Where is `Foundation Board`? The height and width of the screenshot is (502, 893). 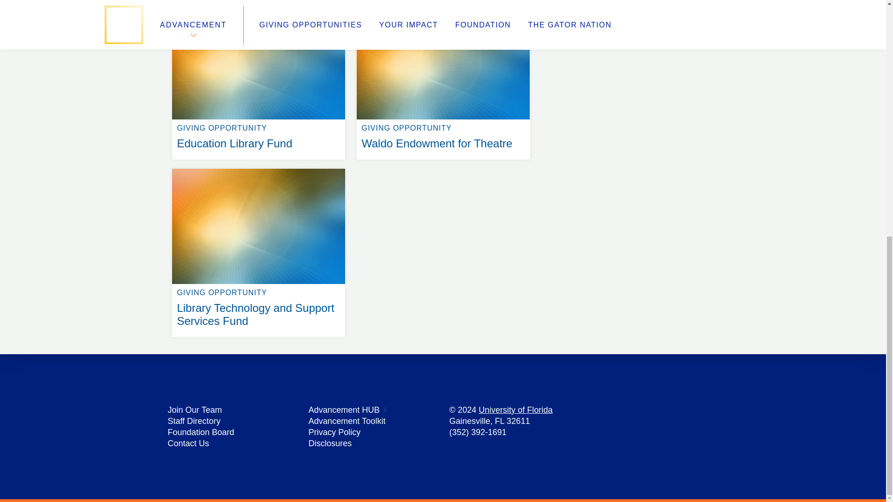 Foundation Board is located at coordinates (201, 432).